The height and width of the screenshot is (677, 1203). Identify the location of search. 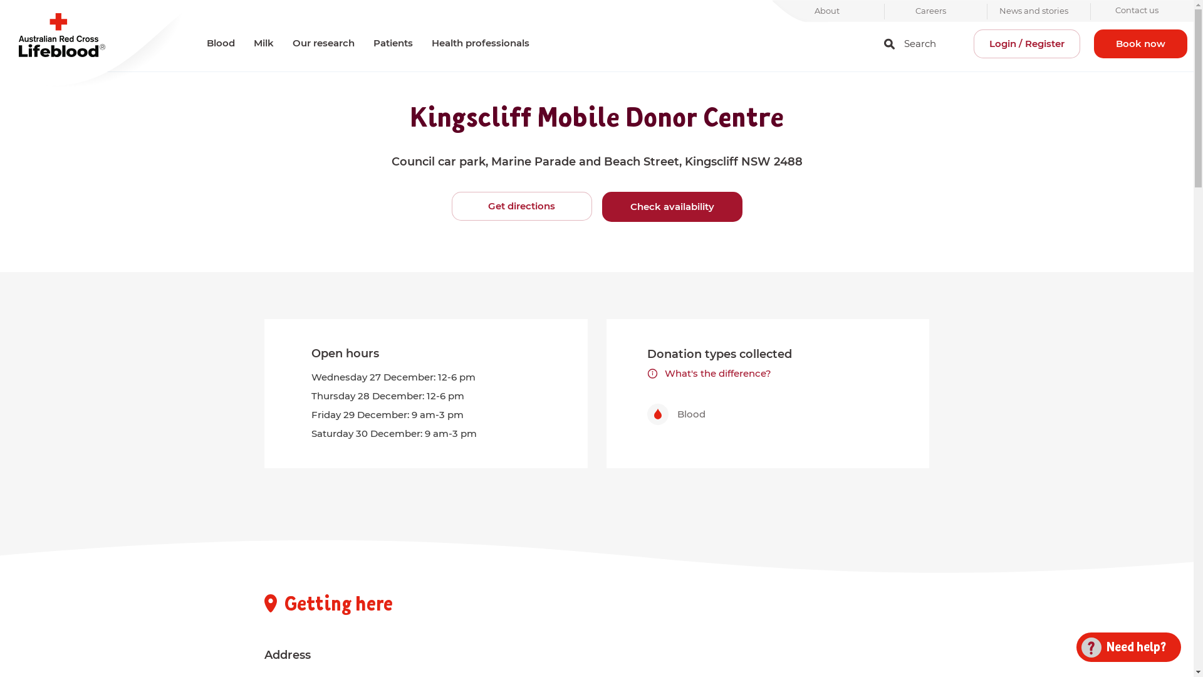
(890, 44).